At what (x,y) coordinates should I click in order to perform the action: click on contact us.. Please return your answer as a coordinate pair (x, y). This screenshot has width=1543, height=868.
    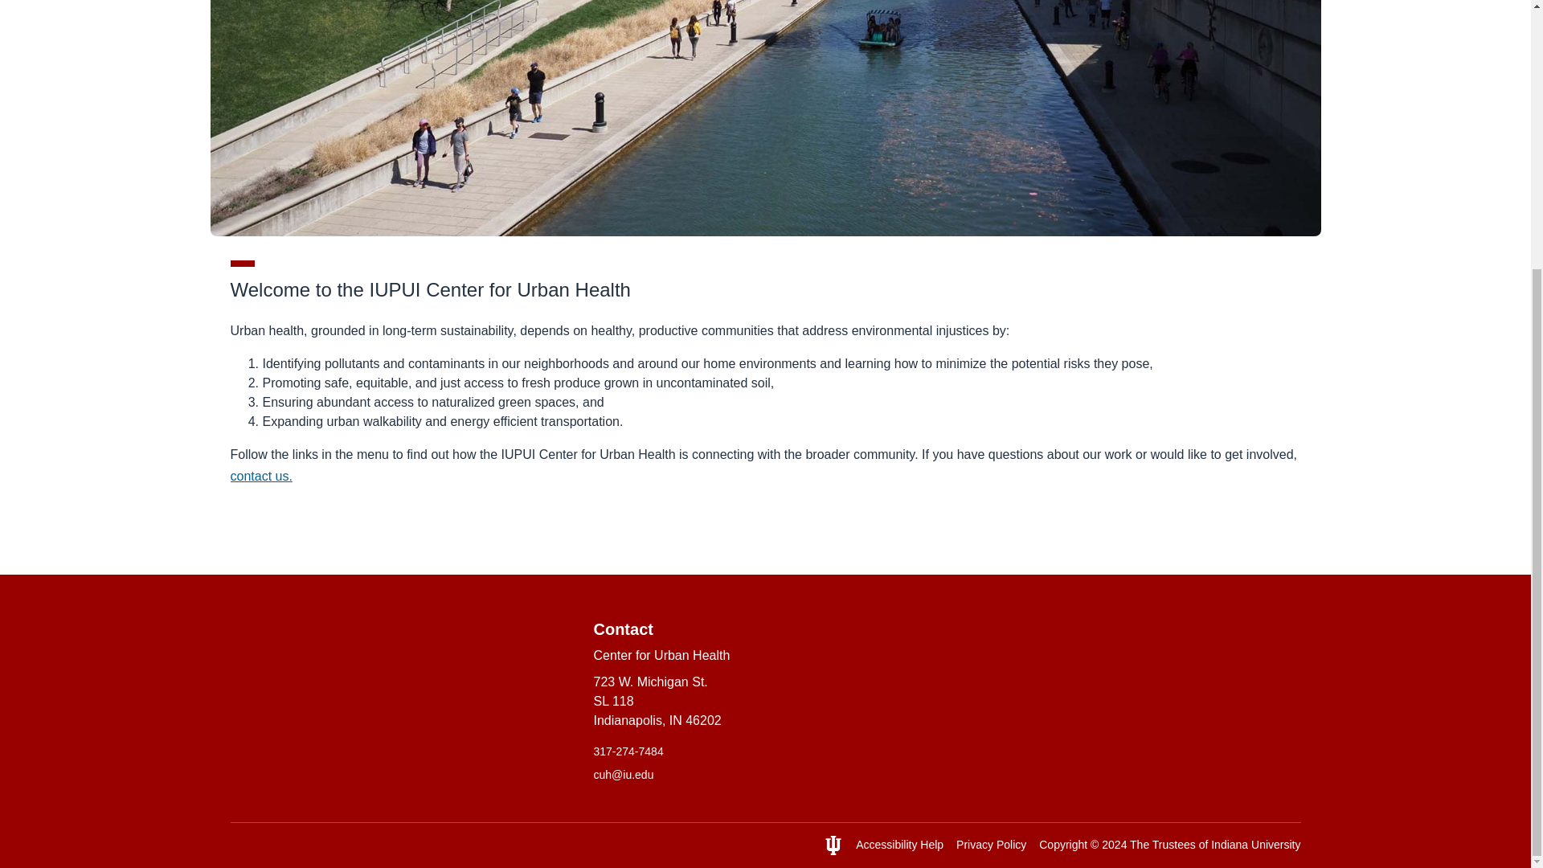
    Looking at the image, I should click on (260, 476).